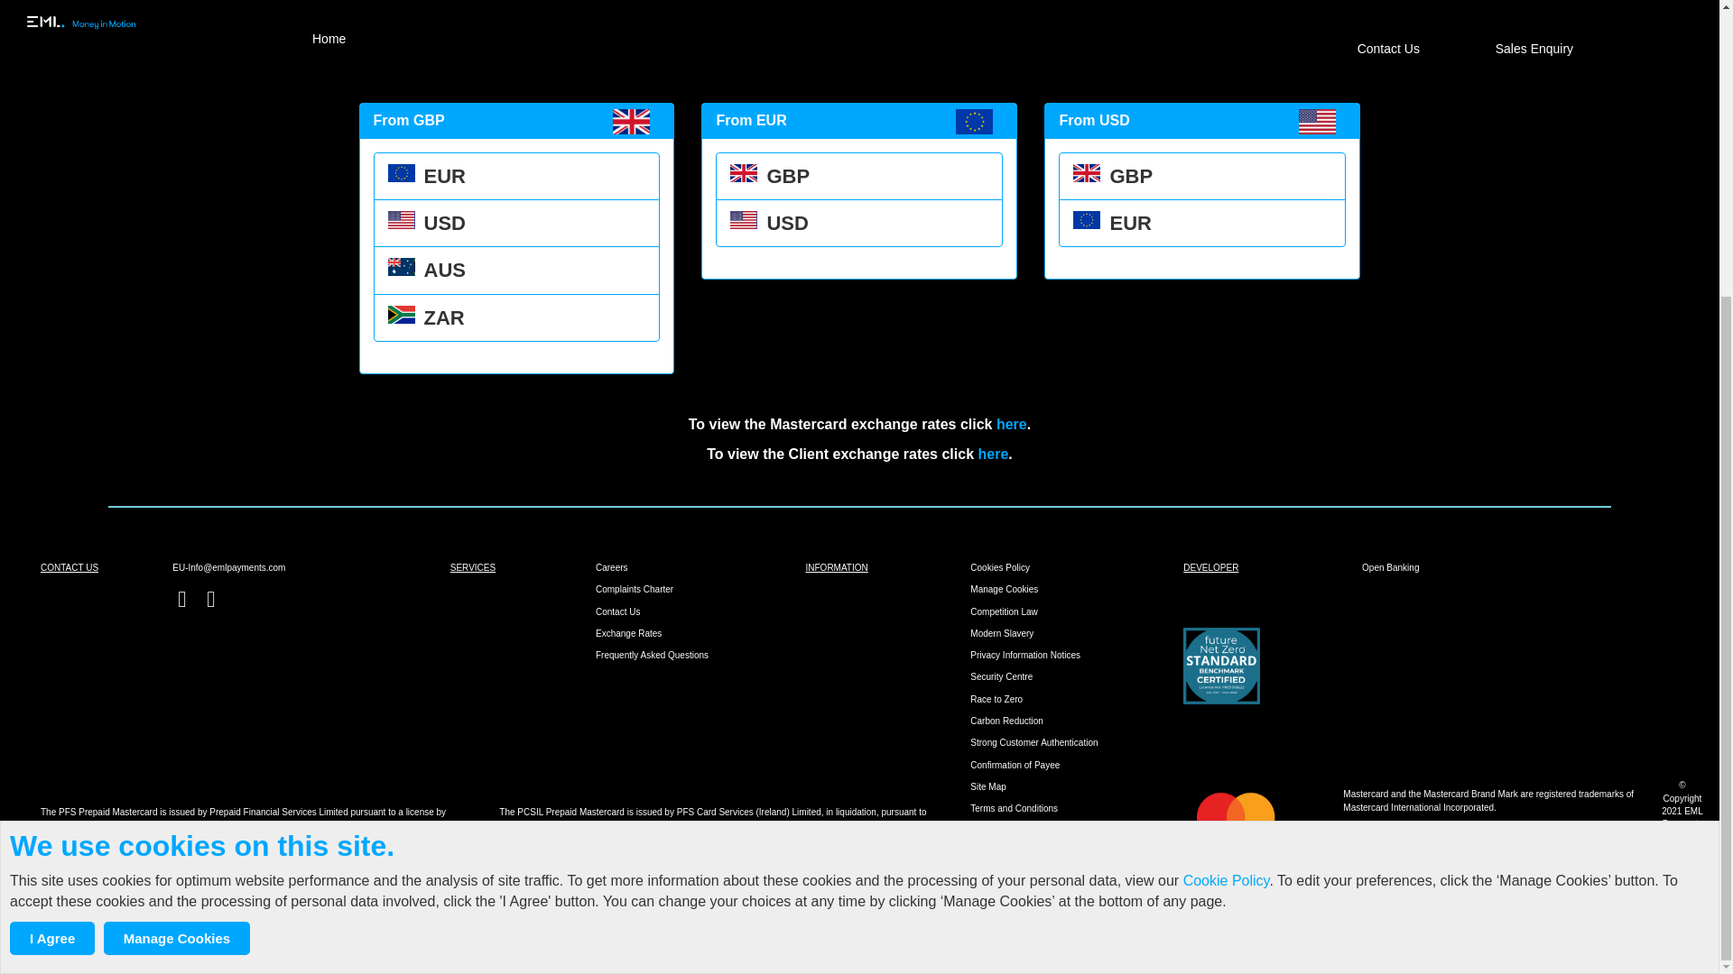 This screenshot has height=974, width=1733. I want to click on Carbon Reduction, so click(1006, 720).